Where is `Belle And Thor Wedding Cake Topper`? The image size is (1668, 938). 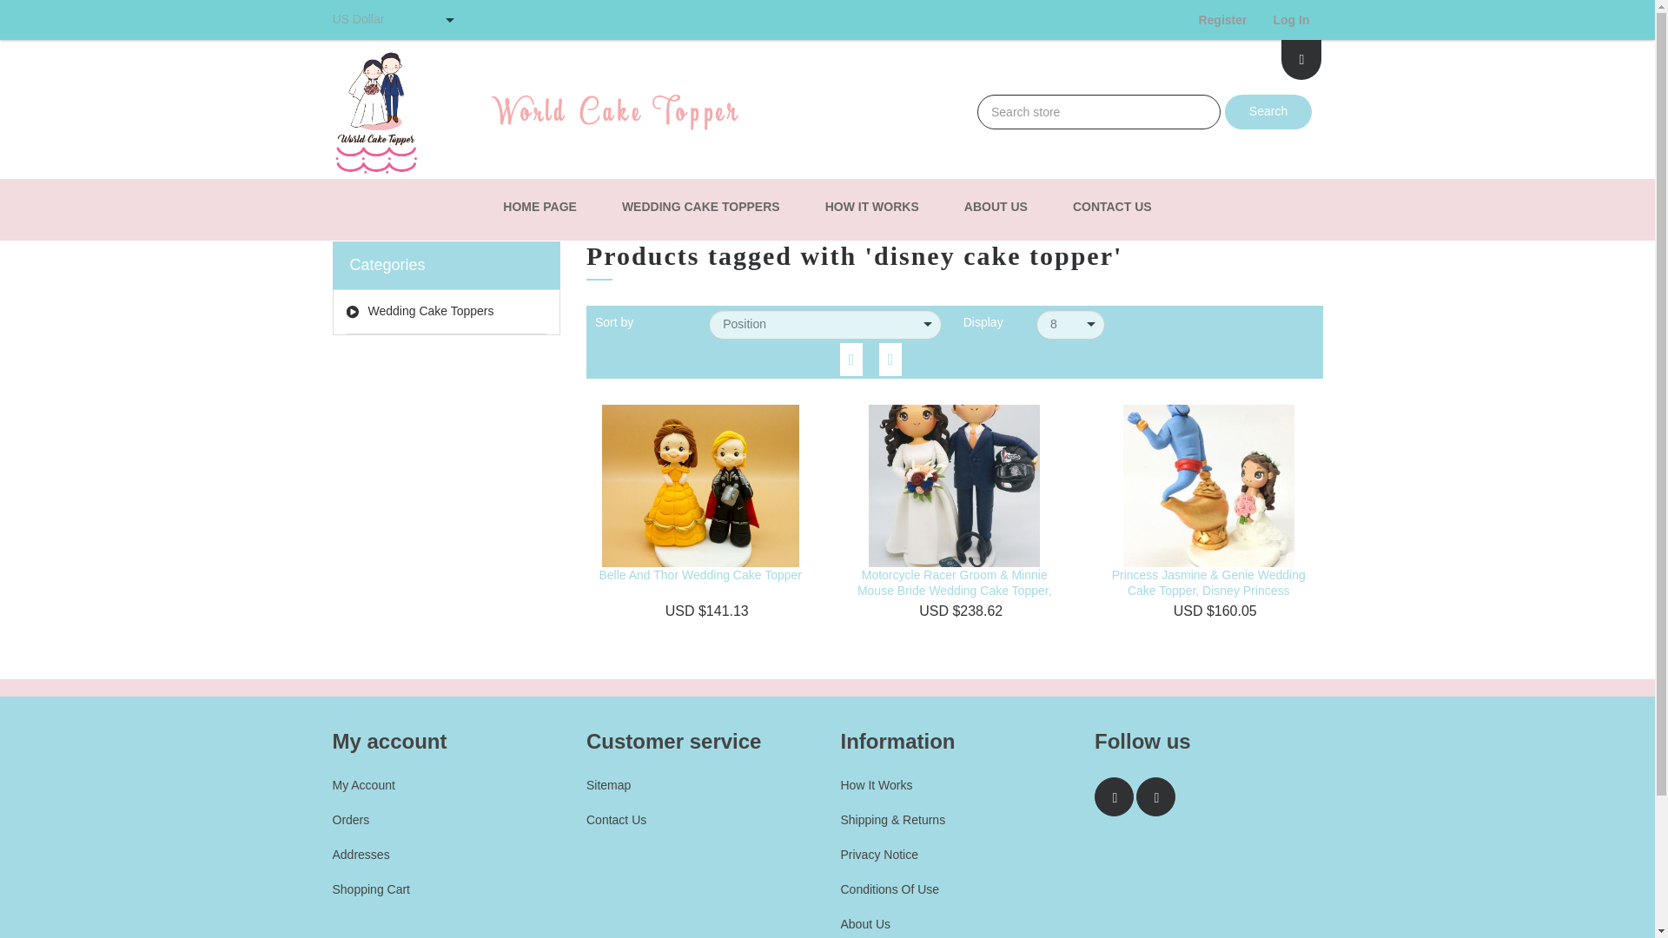 Belle And Thor Wedding Cake Topper is located at coordinates (700, 575).